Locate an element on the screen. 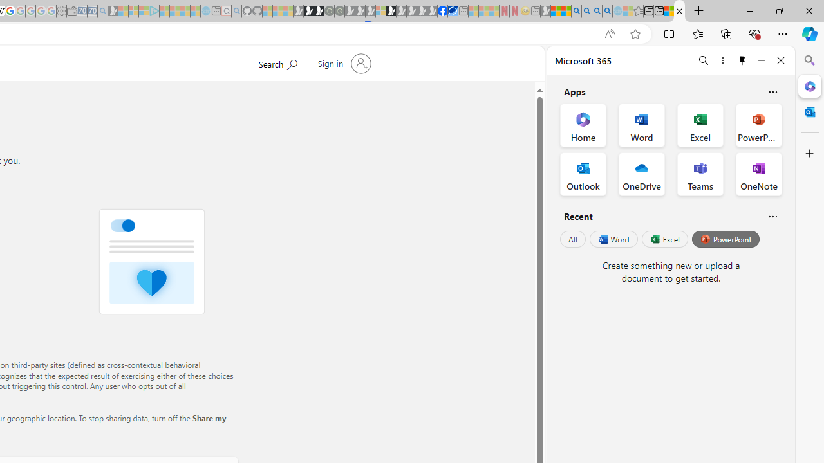  Google Chrome Internet Browser Download - Search Images is located at coordinates (607, 12).